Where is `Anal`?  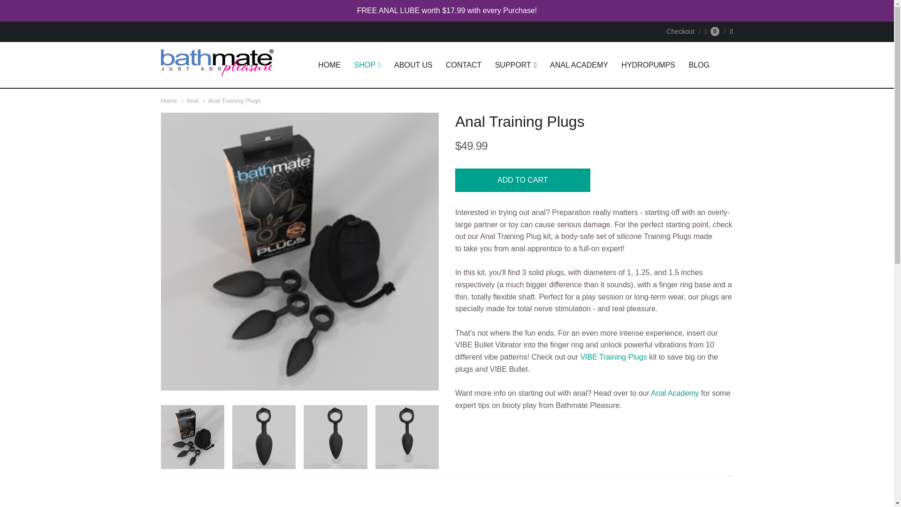 Anal is located at coordinates (190, 100).